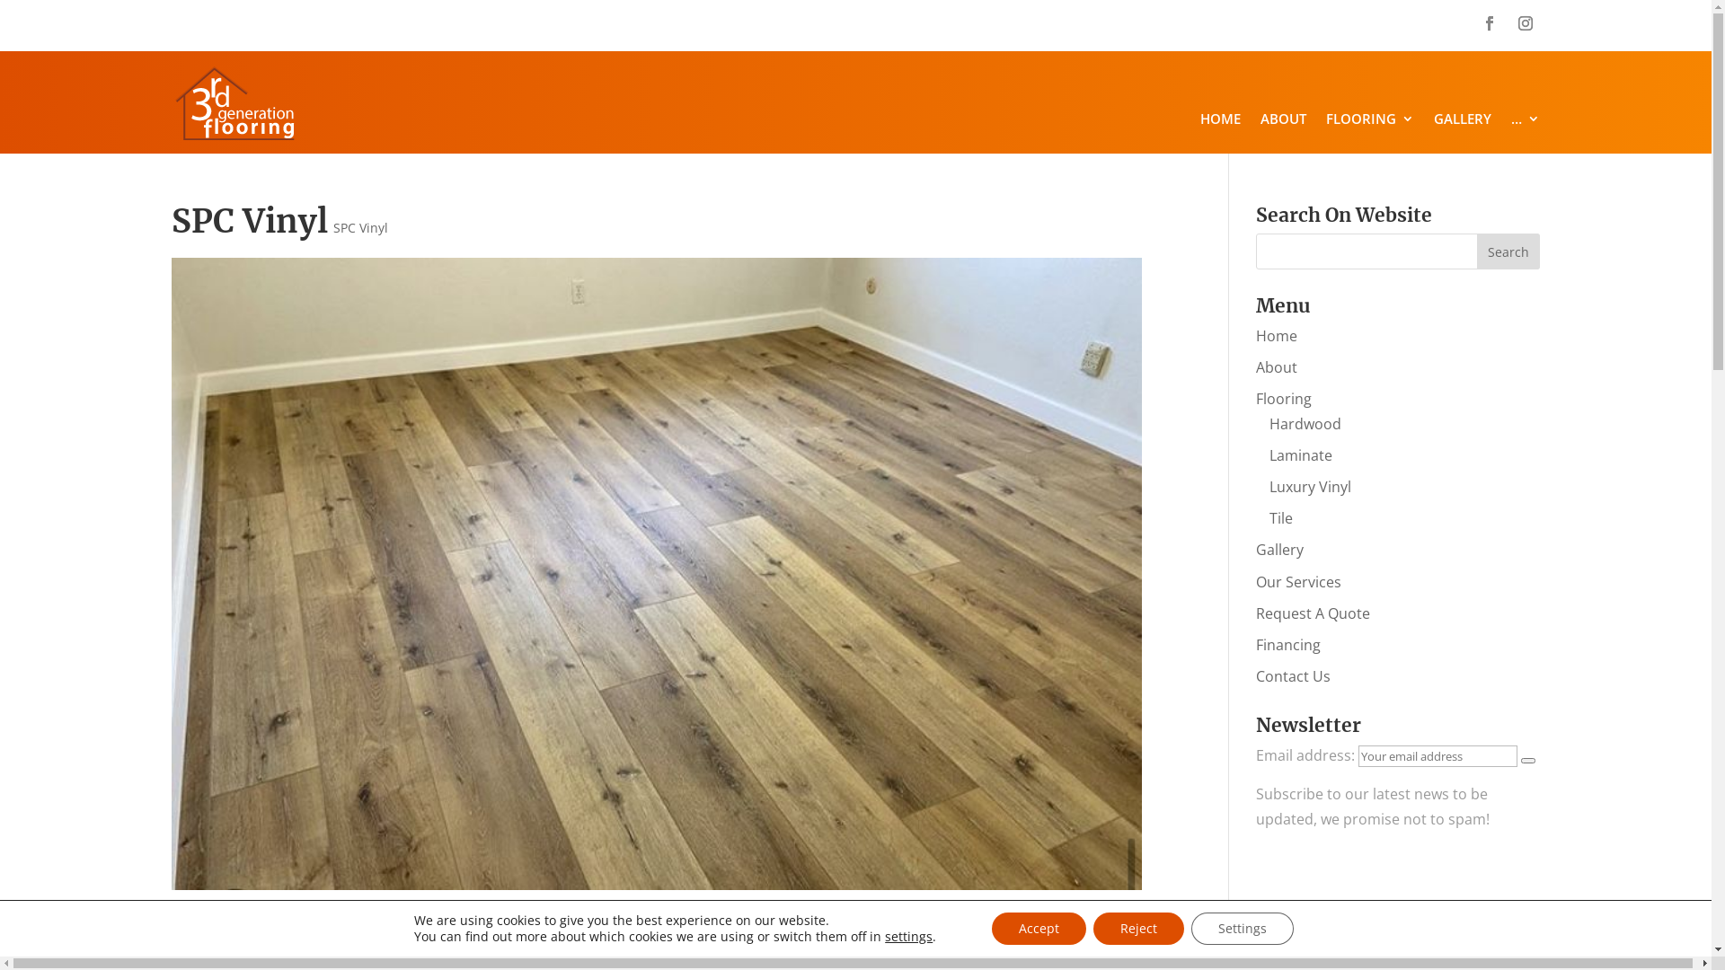 This screenshot has height=970, width=1725. What do you see at coordinates (1284, 399) in the screenshot?
I see `Flooring` at bounding box center [1284, 399].